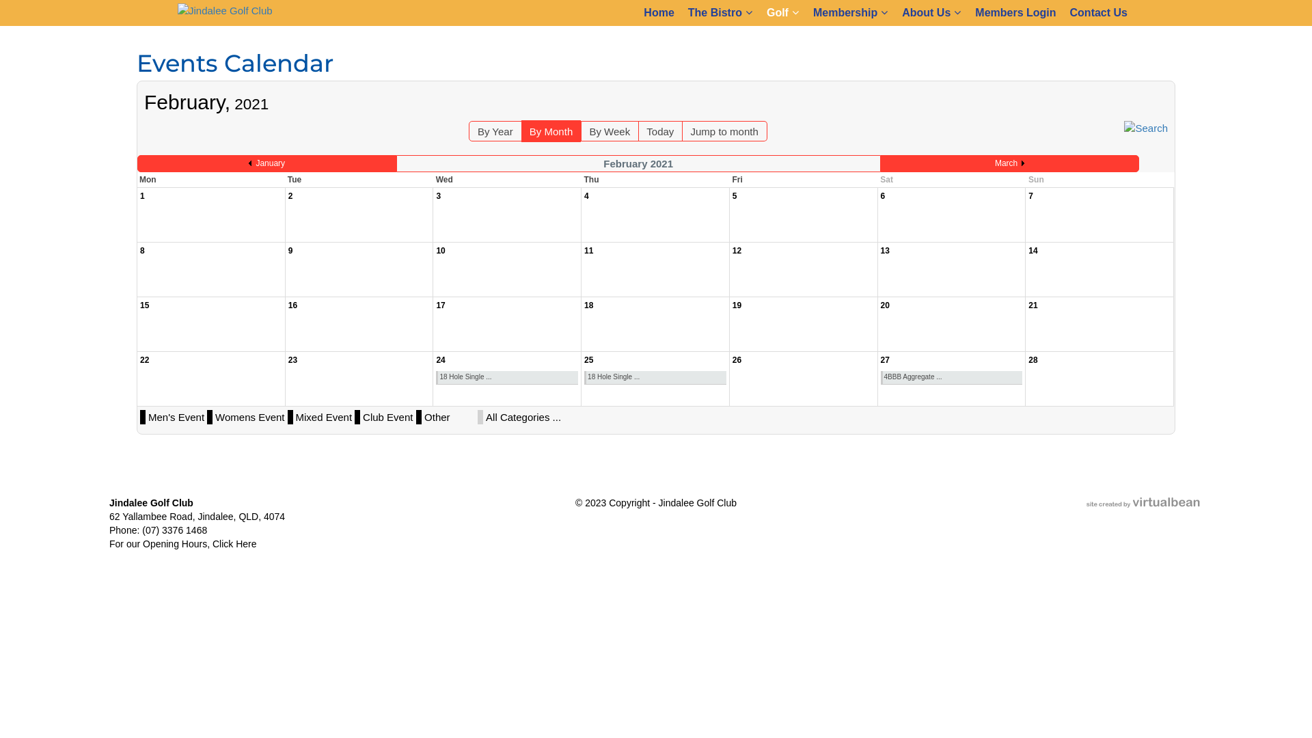 This screenshot has width=1312, height=738. Describe the element at coordinates (495, 131) in the screenshot. I see `By Year` at that location.